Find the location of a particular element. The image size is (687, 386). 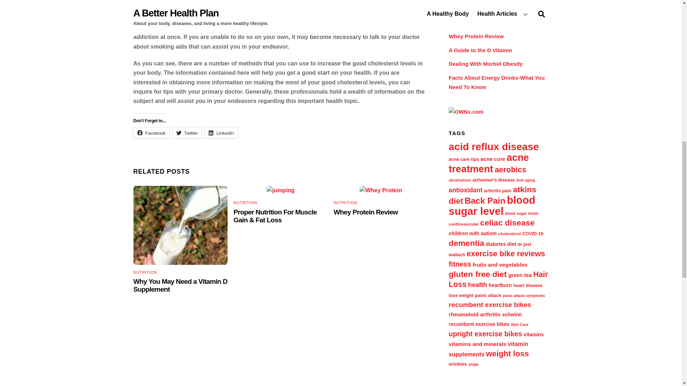

Why You May Need a Vitamin D Supplement is located at coordinates (180, 285).